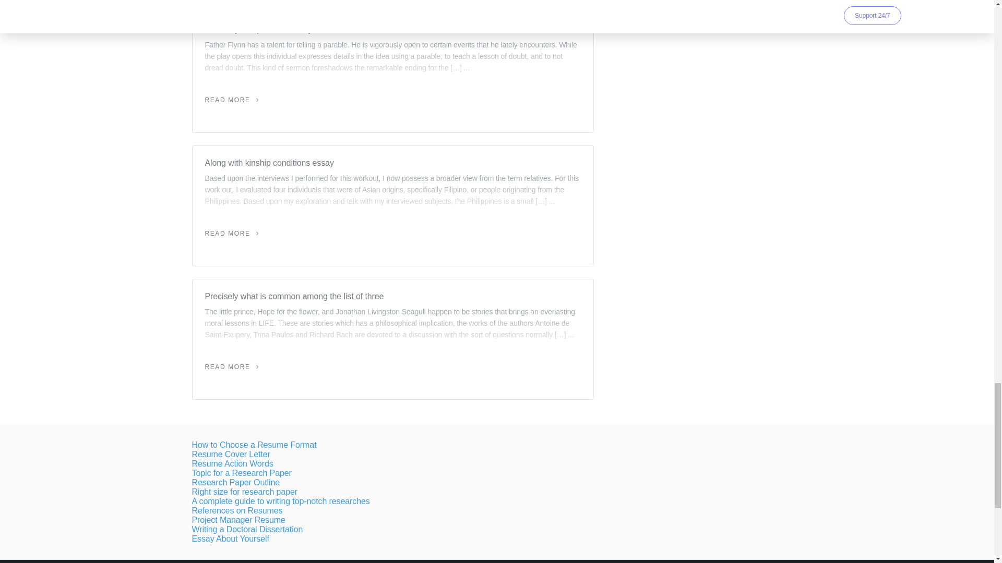 The image size is (1002, 563). I want to click on Along with kinship conditions essay, so click(392, 163).